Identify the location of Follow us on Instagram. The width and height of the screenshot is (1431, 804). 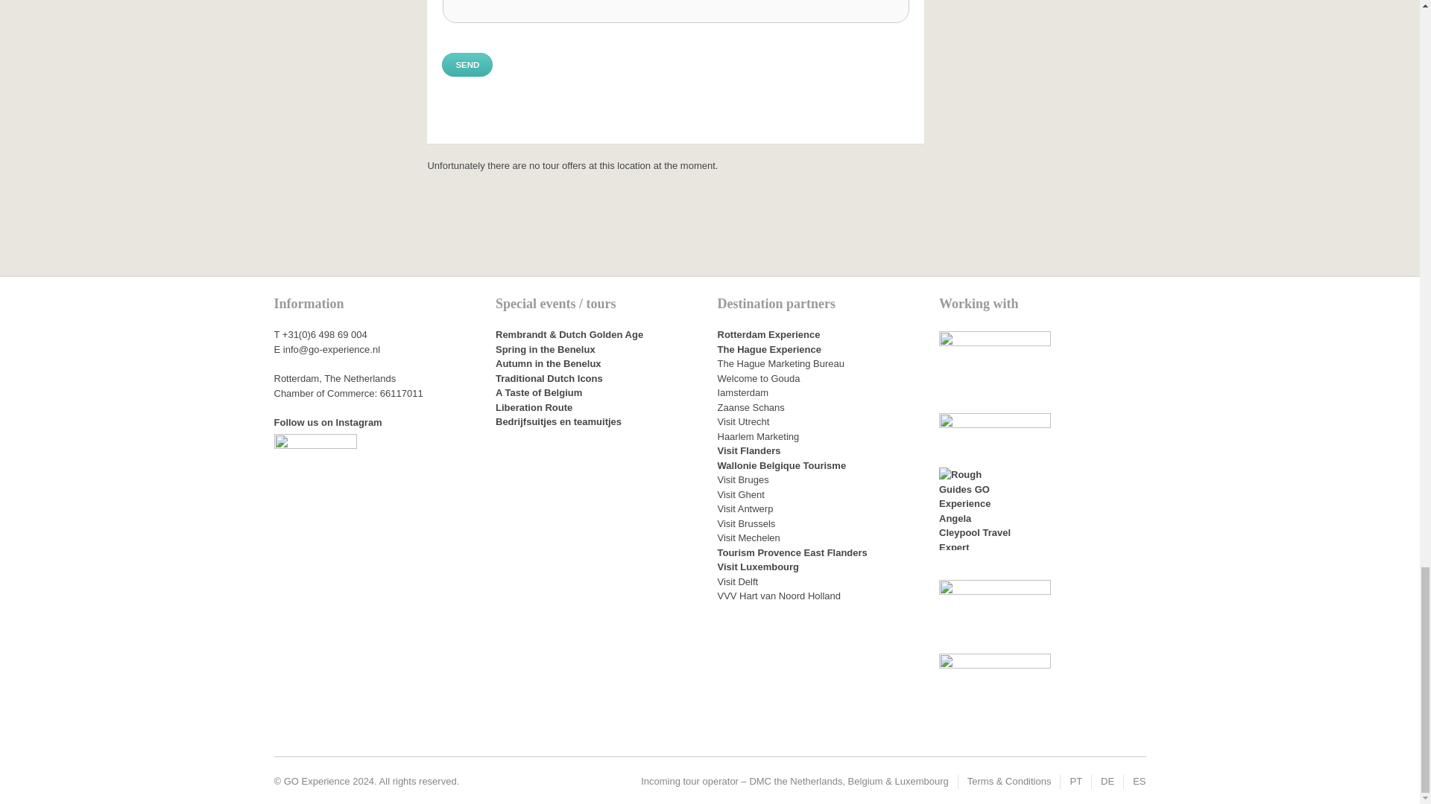
(328, 422).